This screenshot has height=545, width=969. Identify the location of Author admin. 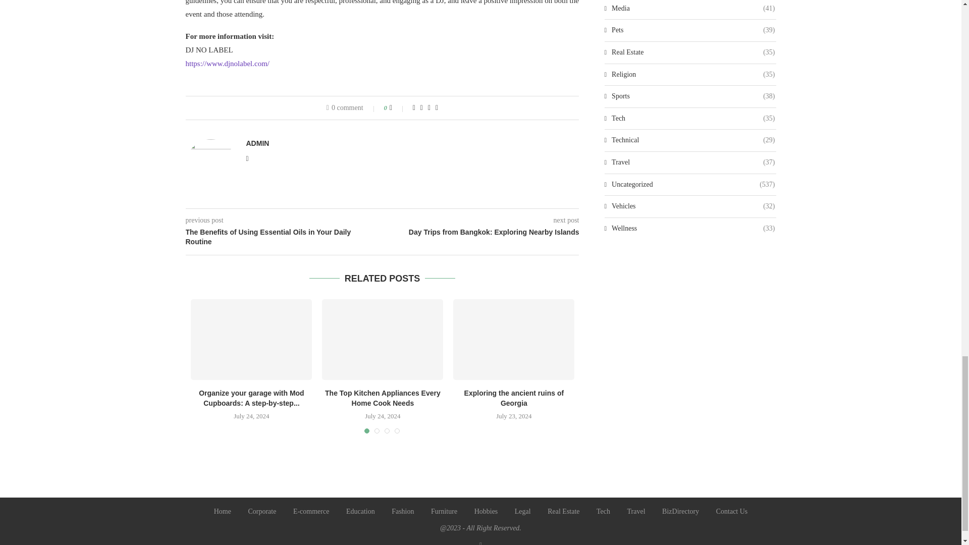
(257, 143).